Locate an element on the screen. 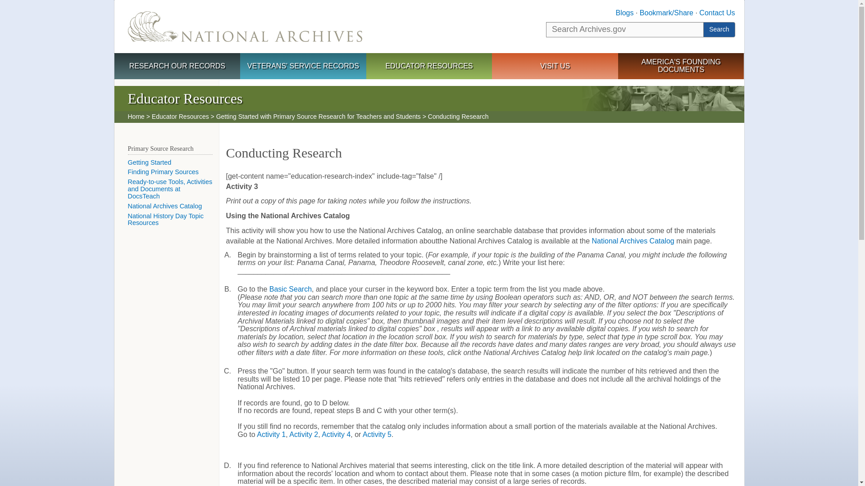 The height and width of the screenshot is (486, 865). National Archives Catalog is located at coordinates (633, 241).